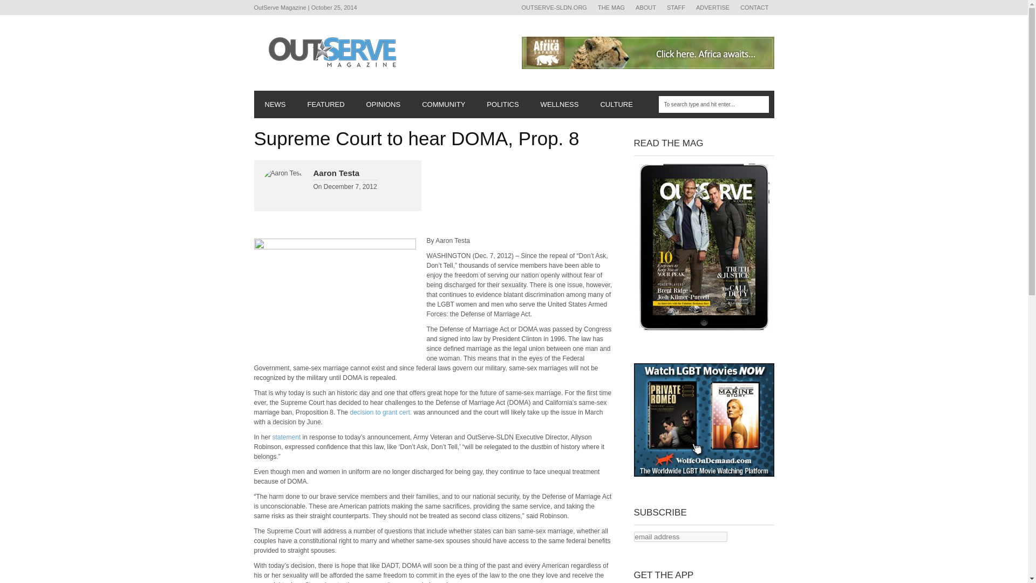 The image size is (1036, 583). What do you see at coordinates (335, 296) in the screenshot?
I see `Supreme Court to hear DOMA, Prop 8` at bounding box center [335, 296].